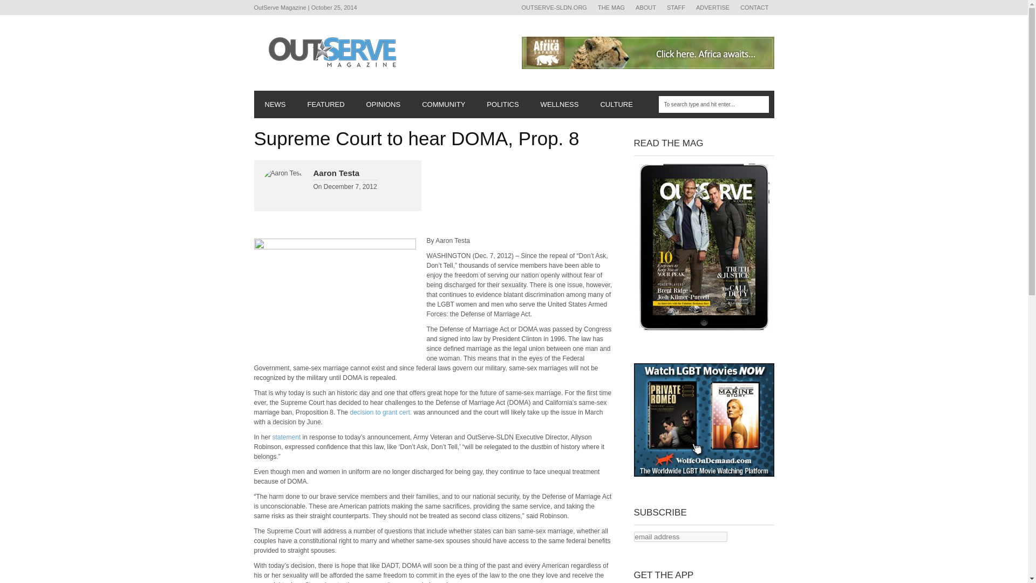 The image size is (1036, 583). What do you see at coordinates (335, 296) in the screenshot?
I see `Supreme Court to hear DOMA, Prop 8` at bounding box center [335, 296].